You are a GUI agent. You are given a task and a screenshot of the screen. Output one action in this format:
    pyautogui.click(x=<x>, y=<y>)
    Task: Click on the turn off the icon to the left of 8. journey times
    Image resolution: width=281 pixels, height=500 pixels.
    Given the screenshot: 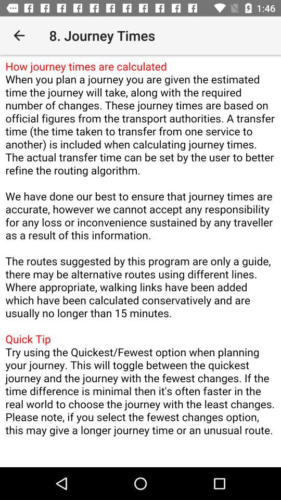 What is the action you would take?
    pyautogui.click(x=19, y=35)
    